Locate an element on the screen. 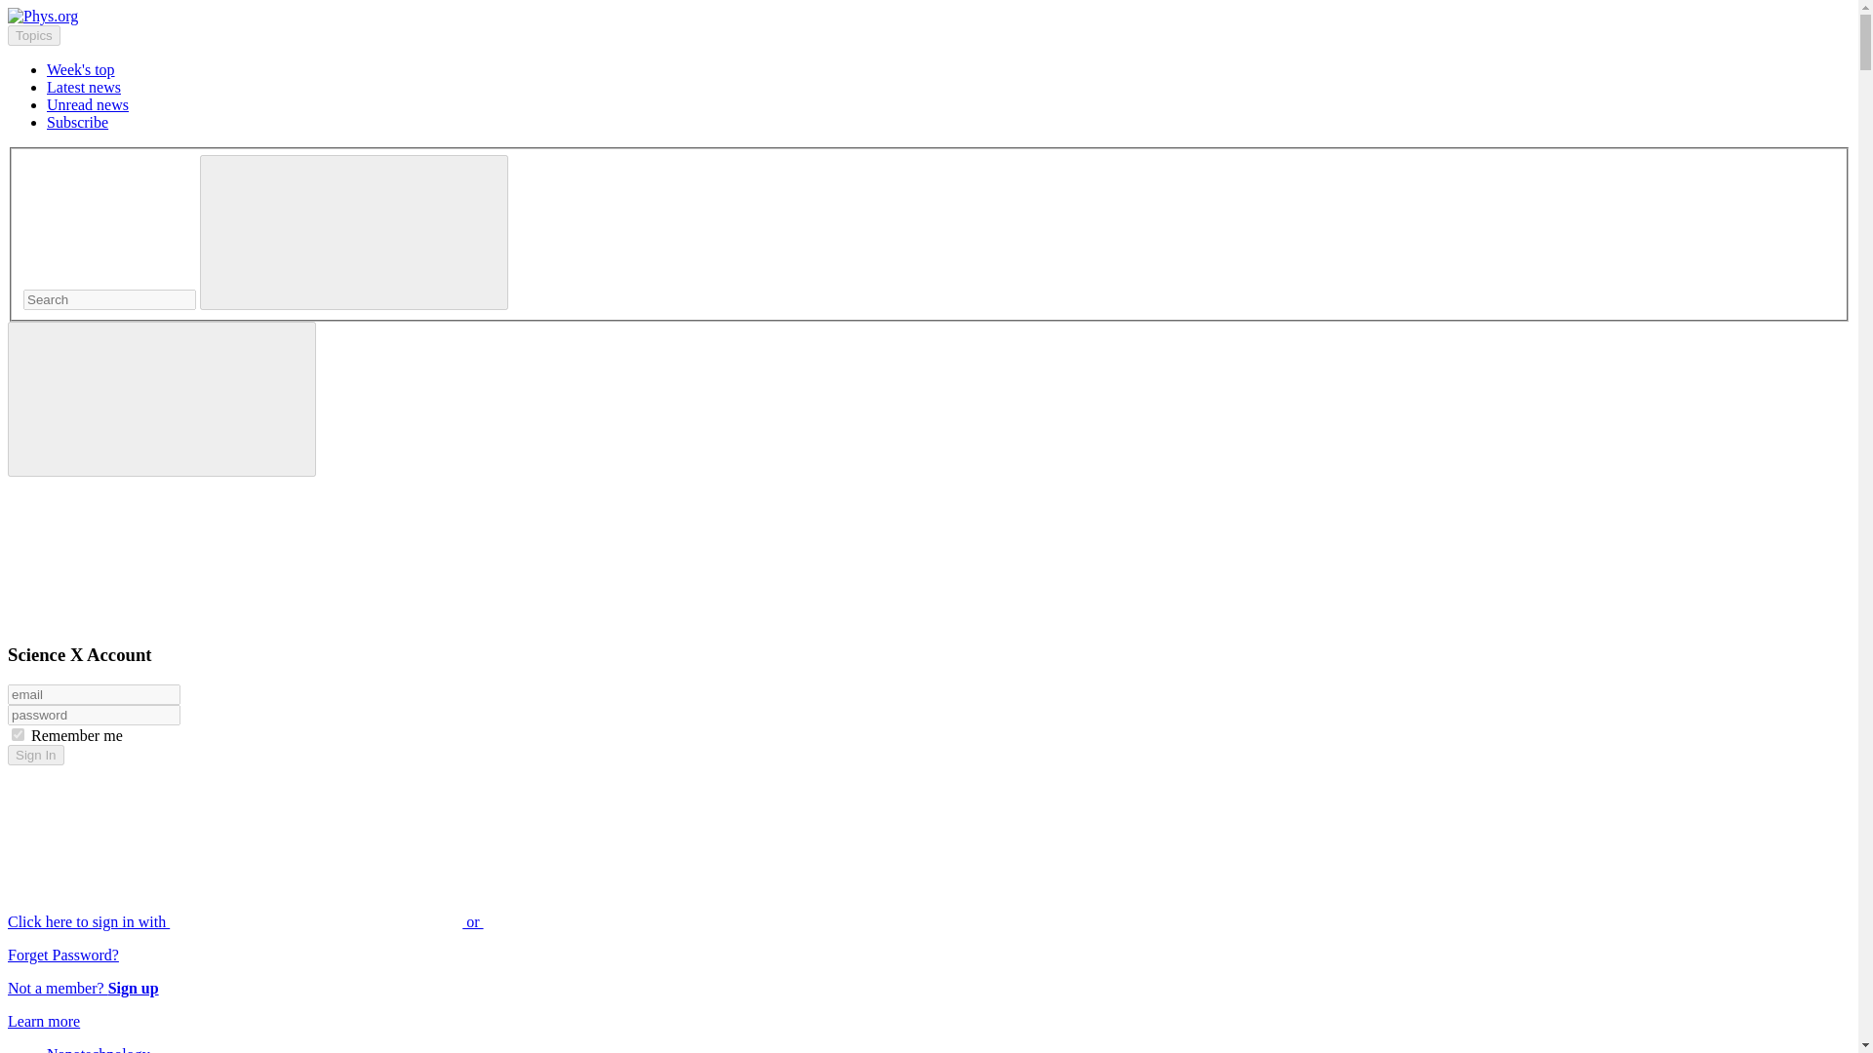 Image resolution: width=1873 pixels, height=1053 pixels. Latest news is located at coordinates (84, 88).